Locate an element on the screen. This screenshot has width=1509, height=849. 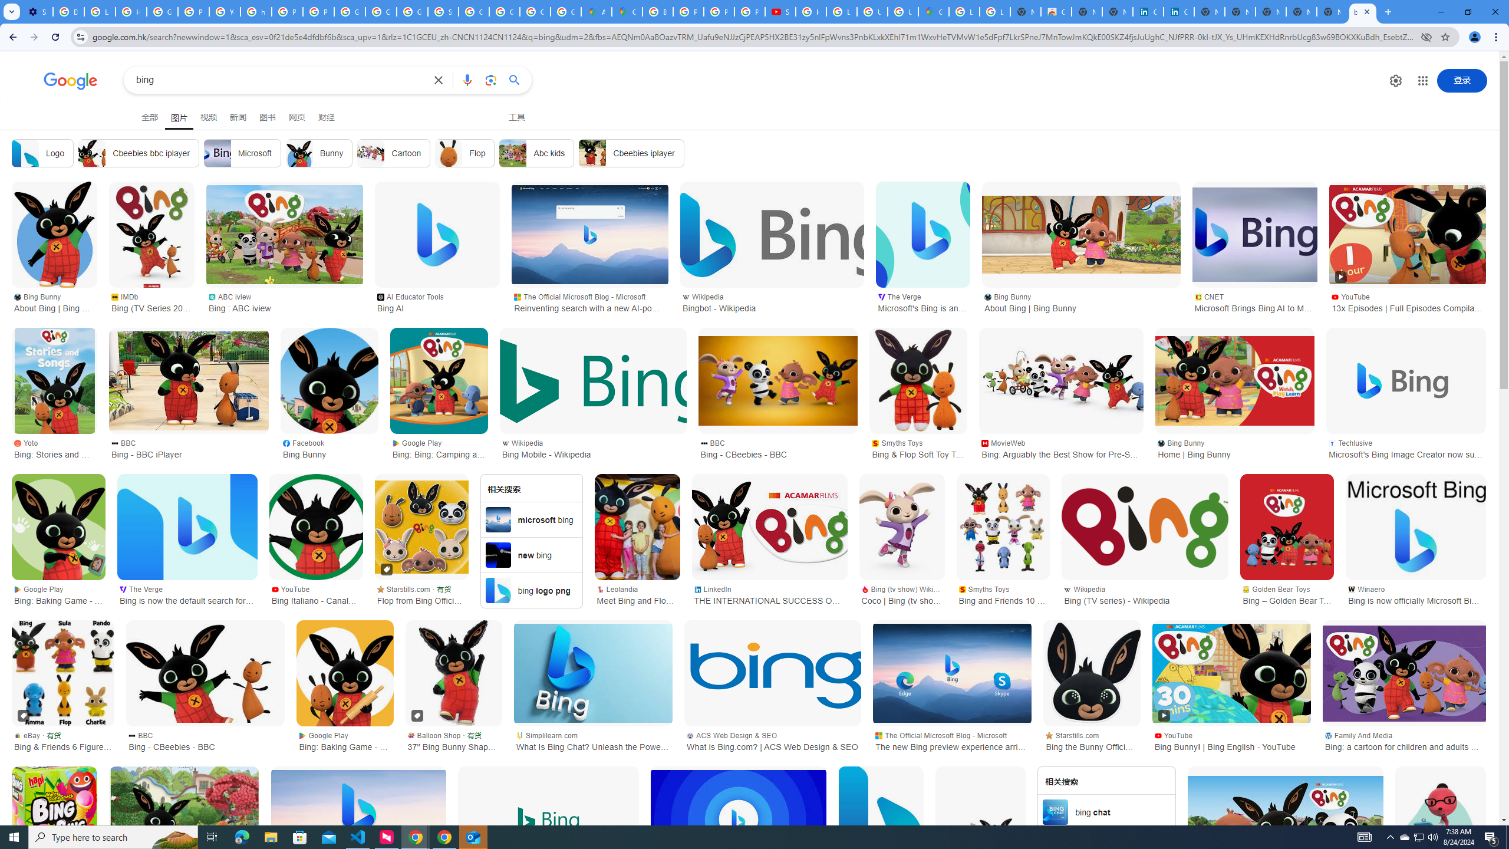
AI Educator Tools Bing AI is located at coordinates (437, 302).